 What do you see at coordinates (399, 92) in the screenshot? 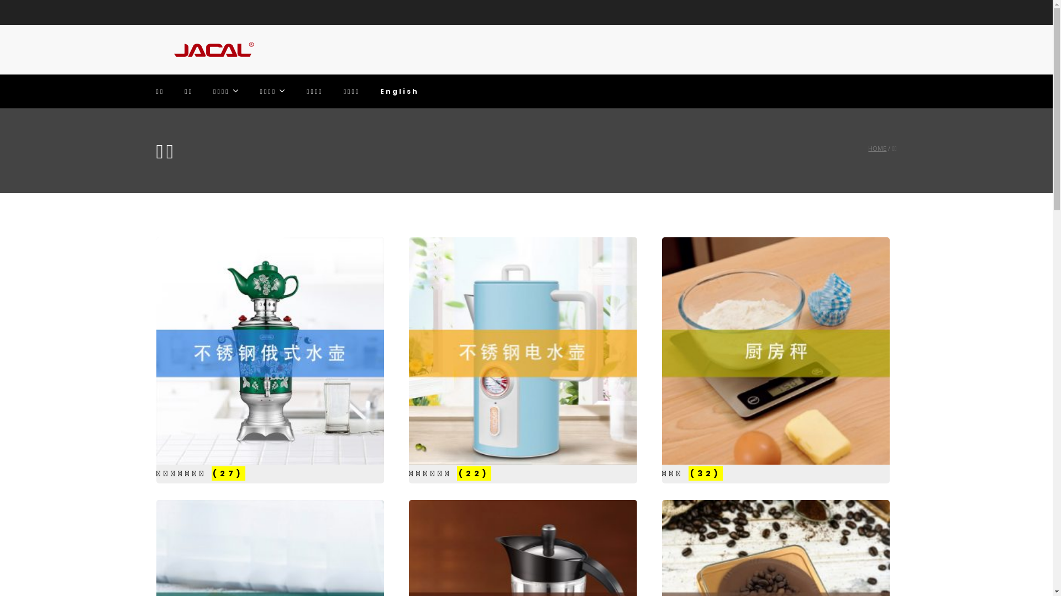
I see `English` at bounding box center [399, 92].